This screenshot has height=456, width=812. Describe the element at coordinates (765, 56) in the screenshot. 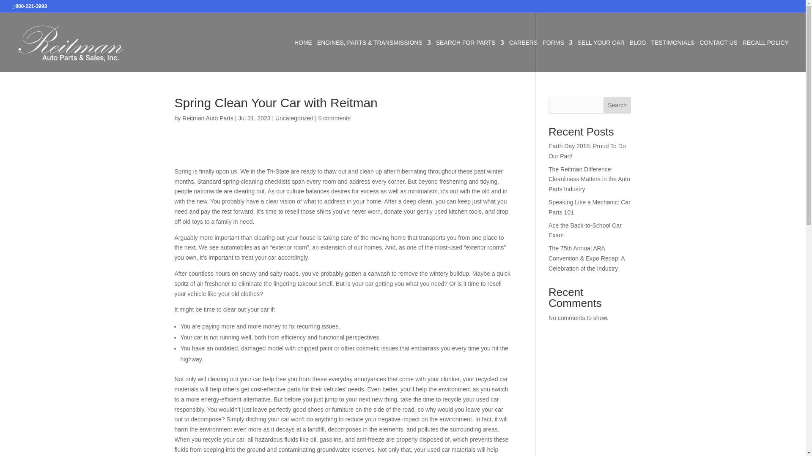

I see `RECALL POLICY` at that location.